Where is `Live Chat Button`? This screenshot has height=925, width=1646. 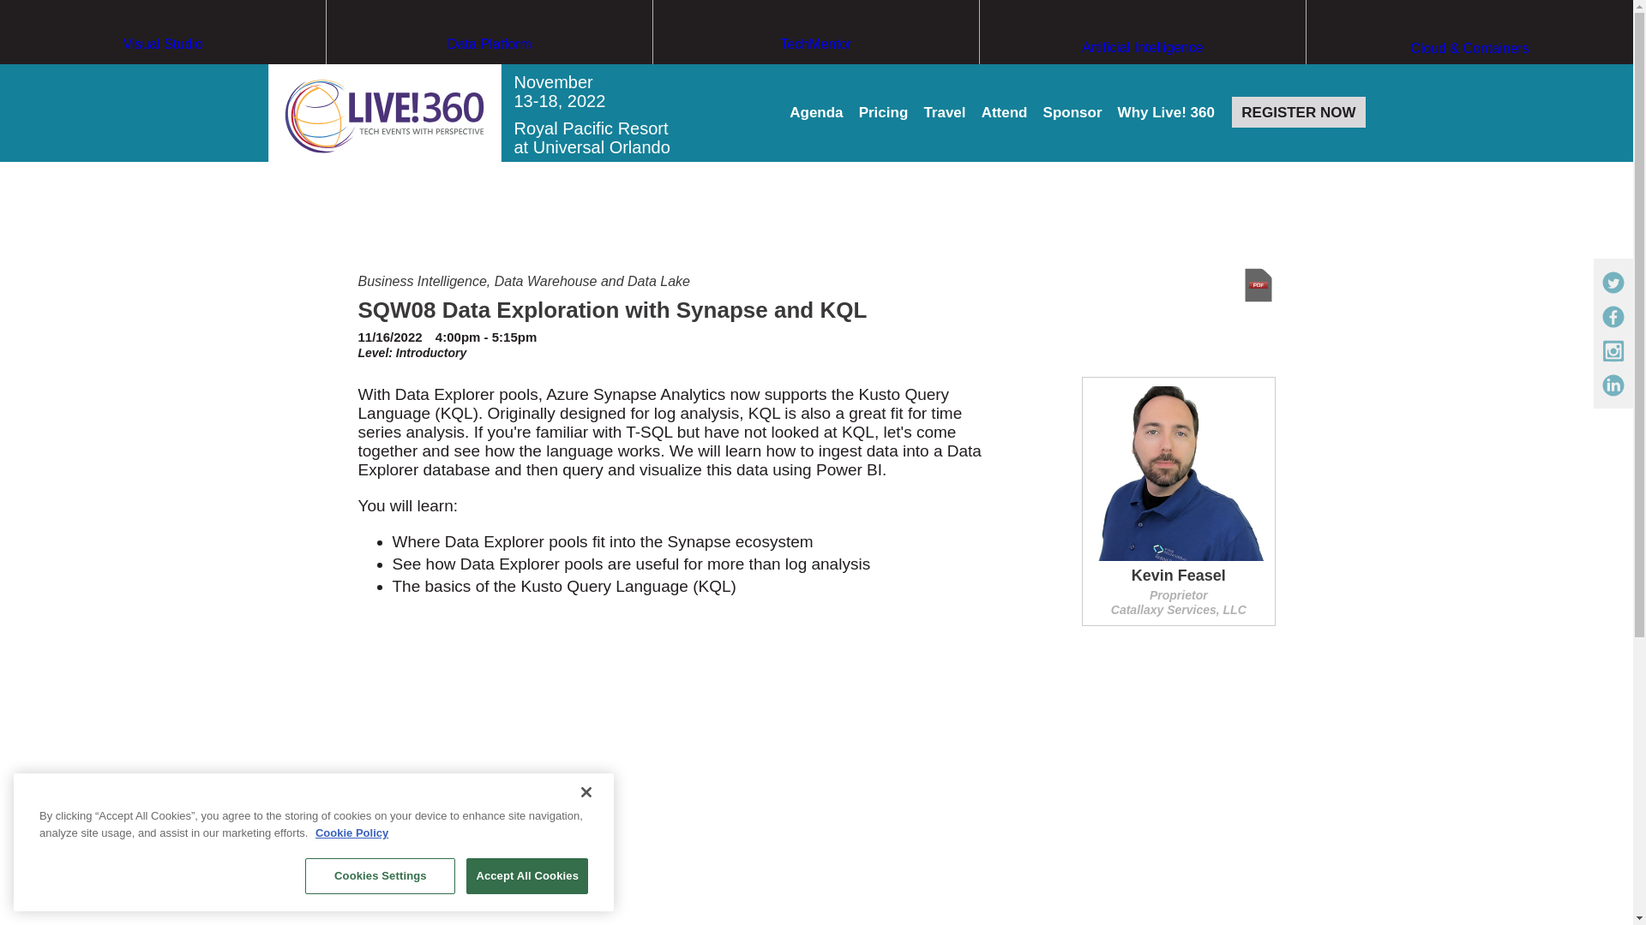
Live Chat Button is located at coordinates (1599, 891).